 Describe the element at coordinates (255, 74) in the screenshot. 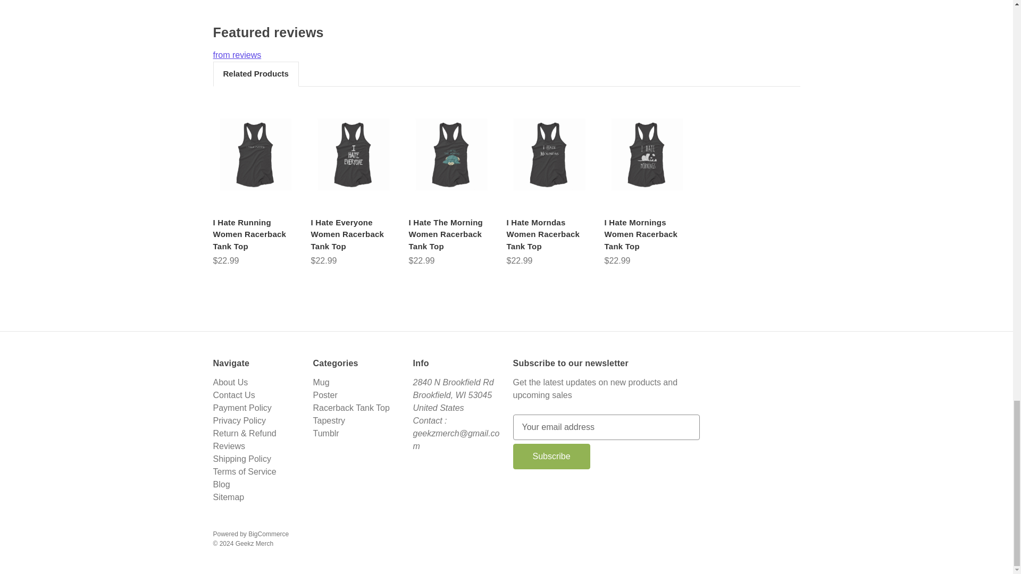

I see `Related Products` at that location.